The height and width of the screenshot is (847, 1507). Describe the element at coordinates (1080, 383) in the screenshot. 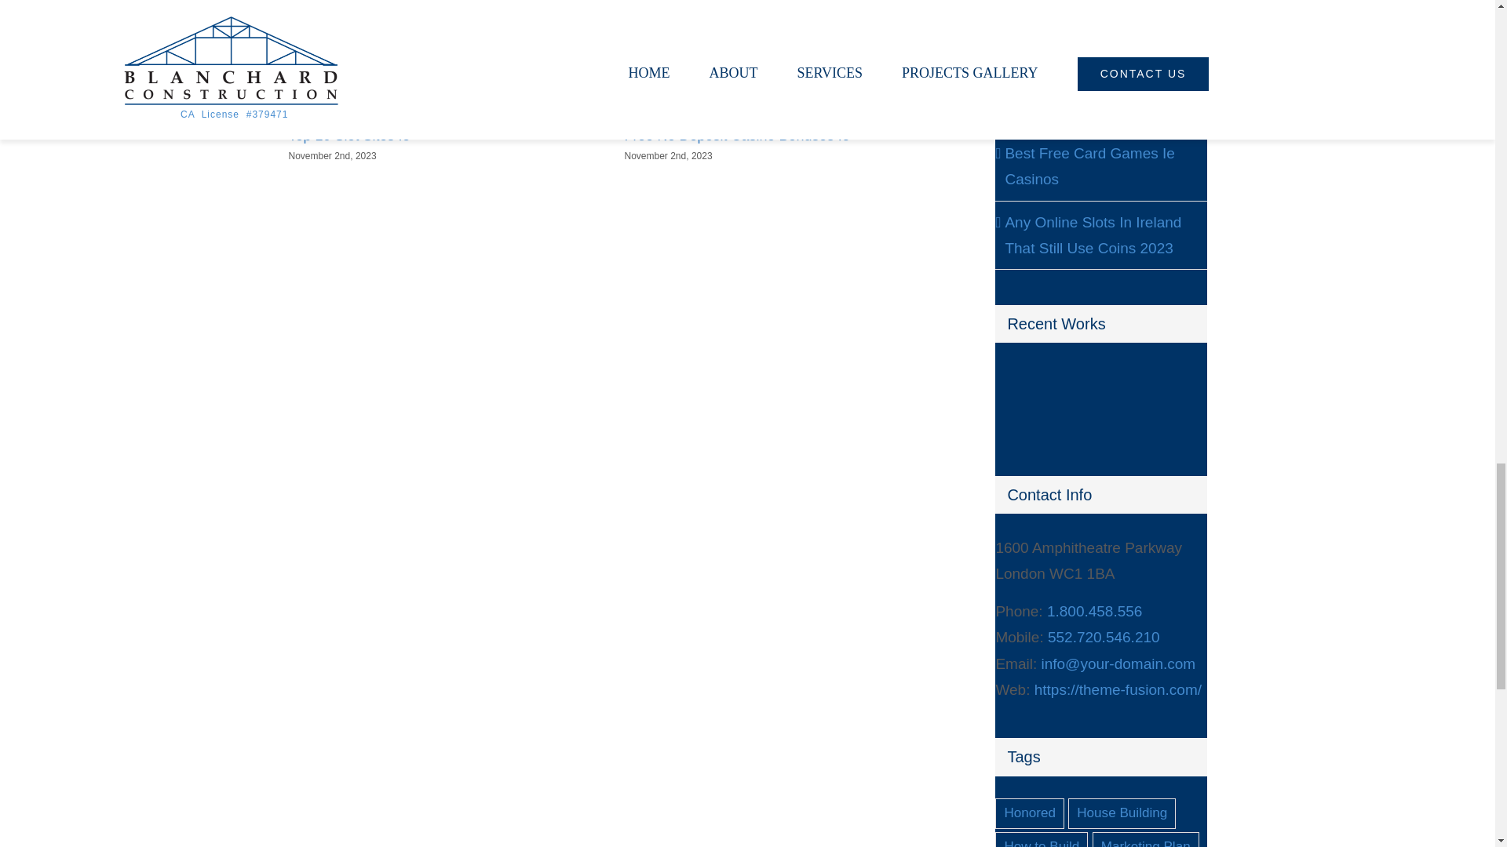

I see `Foothills Custom Home` at that location.